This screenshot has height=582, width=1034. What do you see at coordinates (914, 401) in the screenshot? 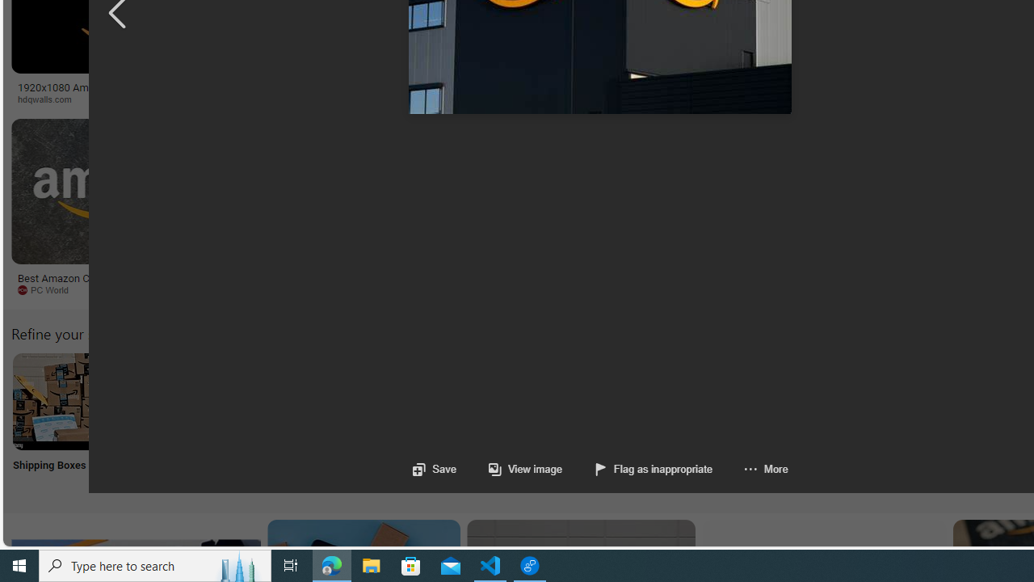
I see `Amazon Online Store` at bounding box center [914, 401].